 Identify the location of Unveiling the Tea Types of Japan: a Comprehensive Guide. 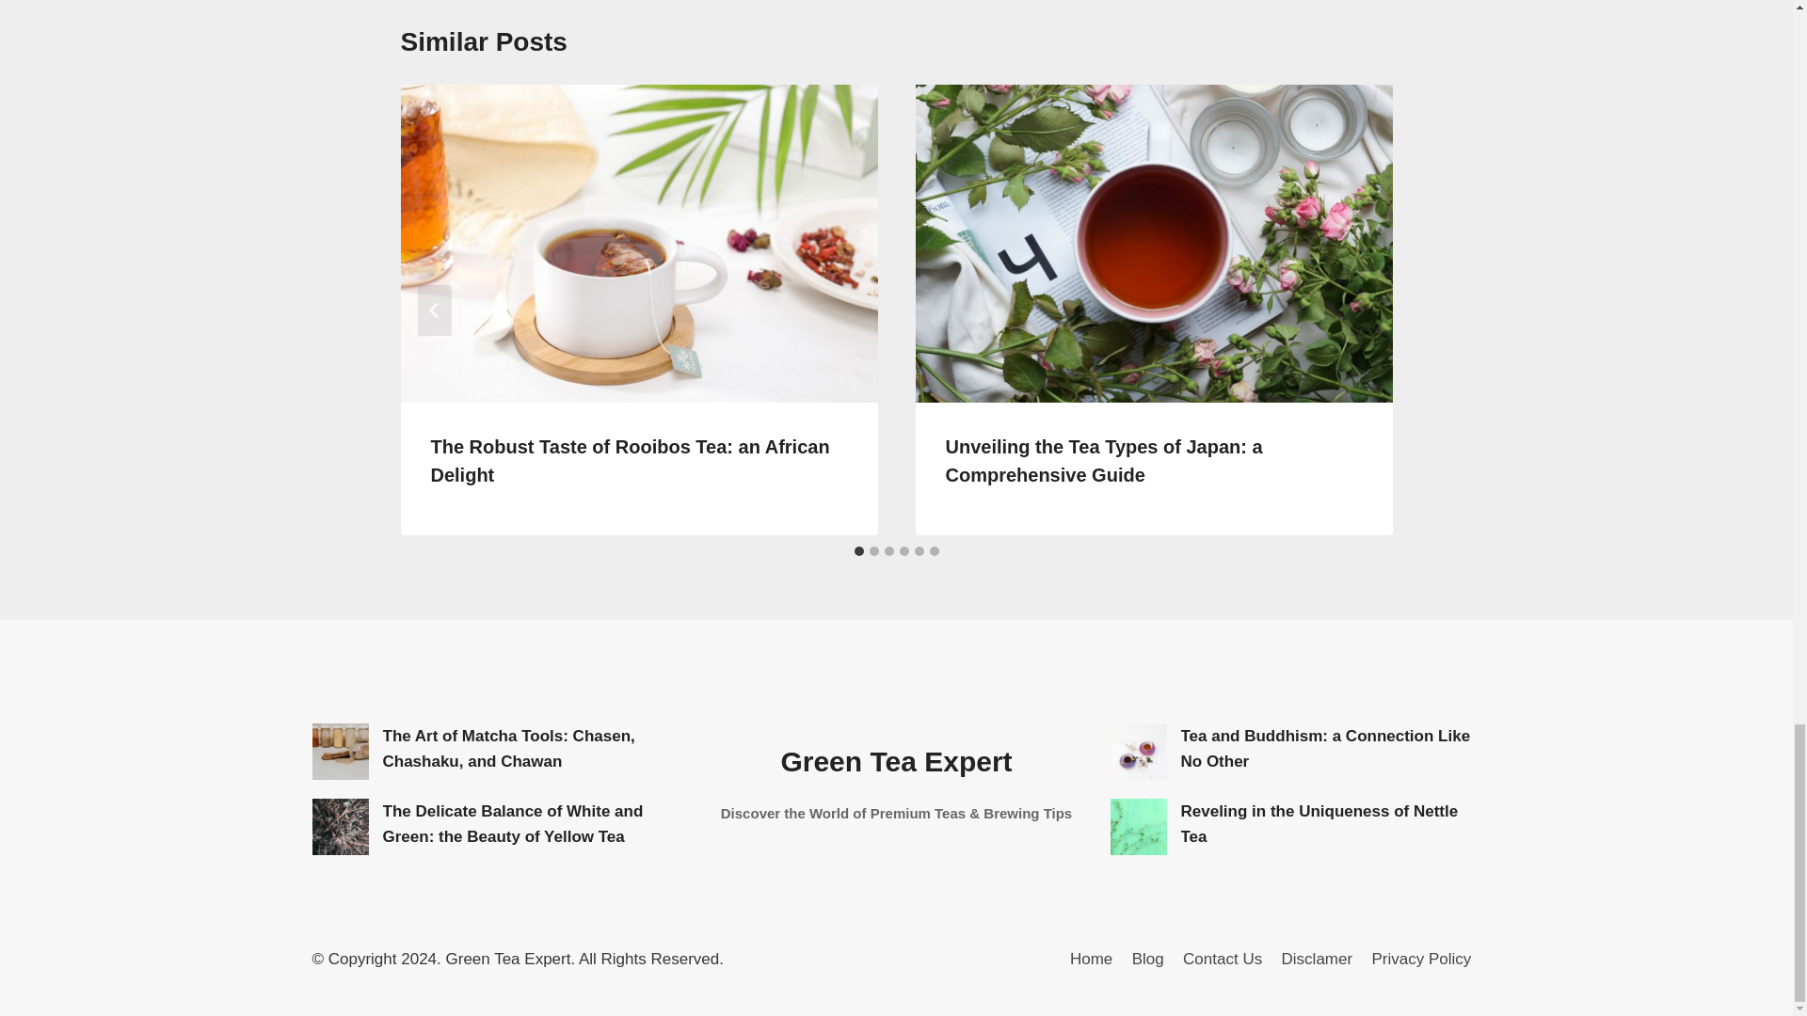
(1103, 461).